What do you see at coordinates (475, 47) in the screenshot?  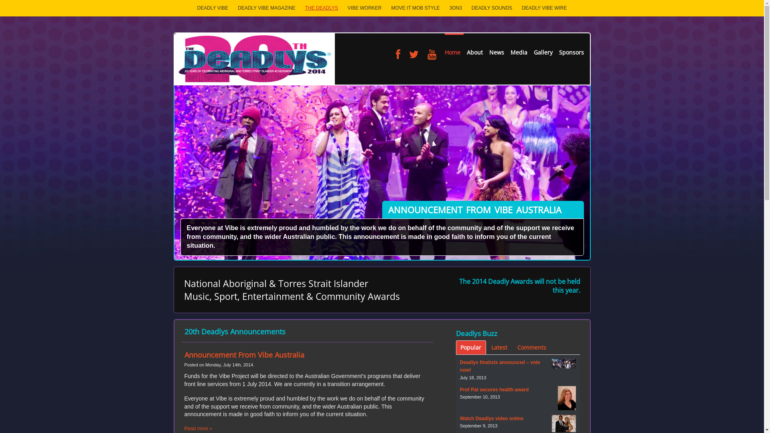 I see `About` at bounding box center [475, 47].